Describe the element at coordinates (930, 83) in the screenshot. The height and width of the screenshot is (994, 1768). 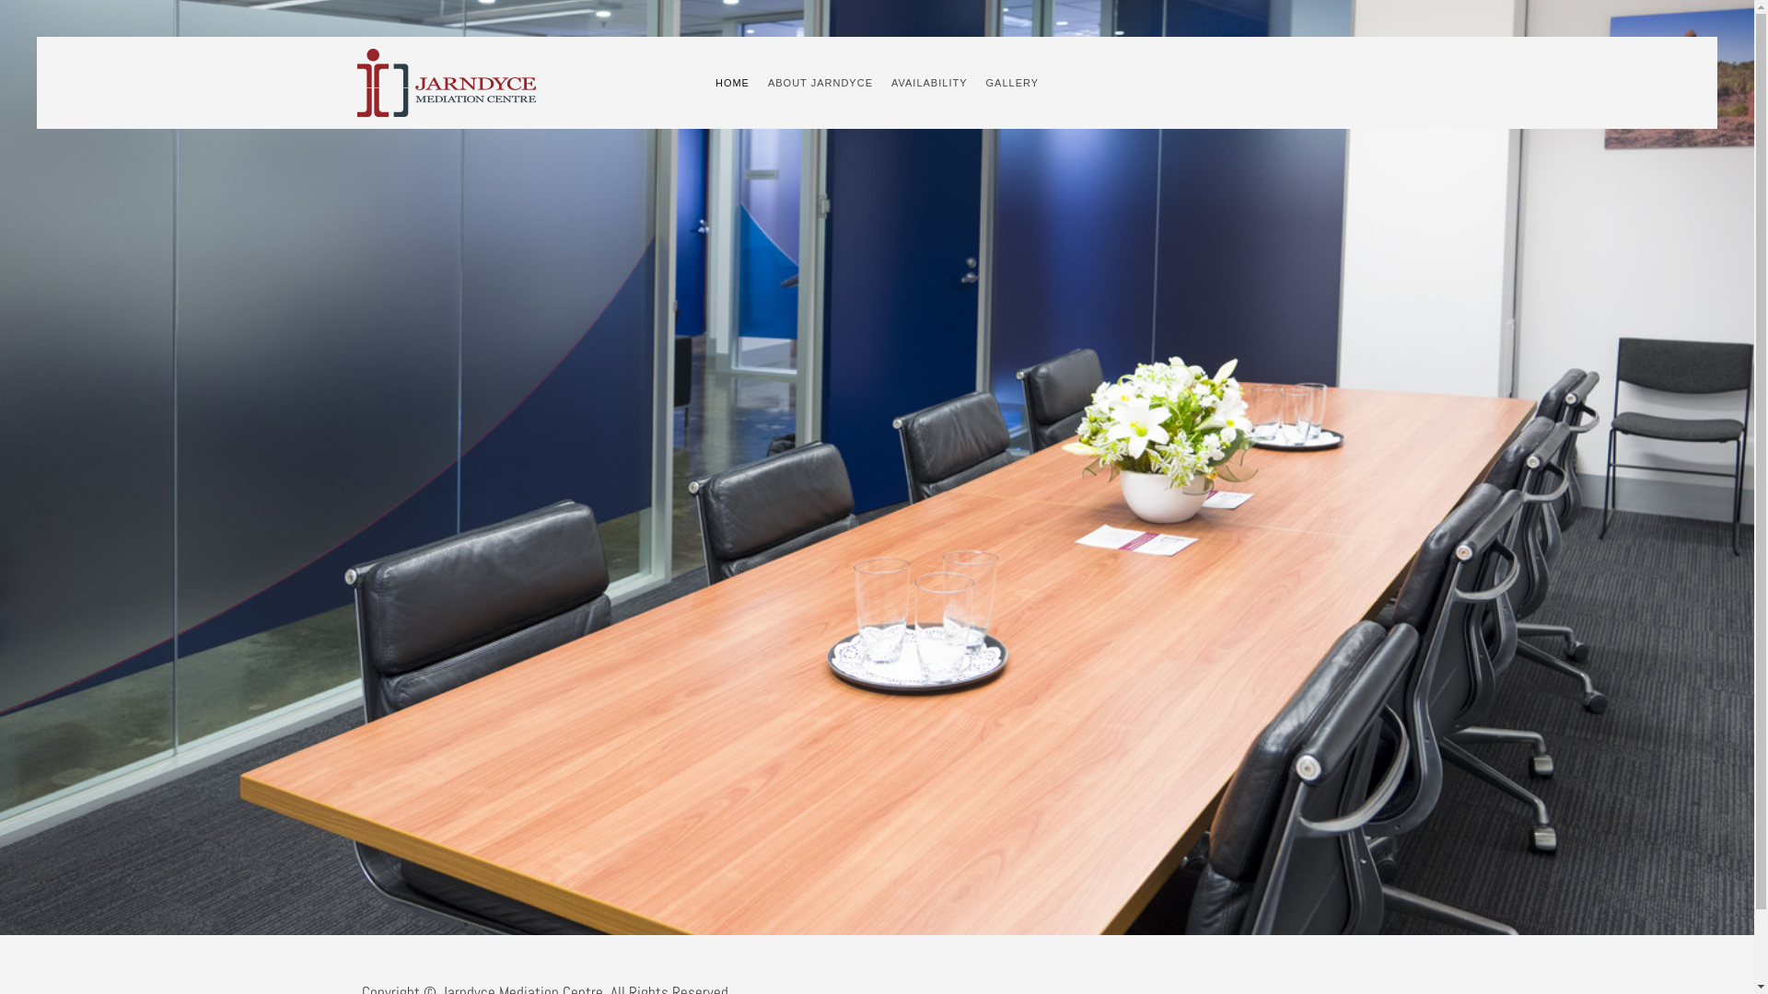
I see `AVAILABILITY` at that location.